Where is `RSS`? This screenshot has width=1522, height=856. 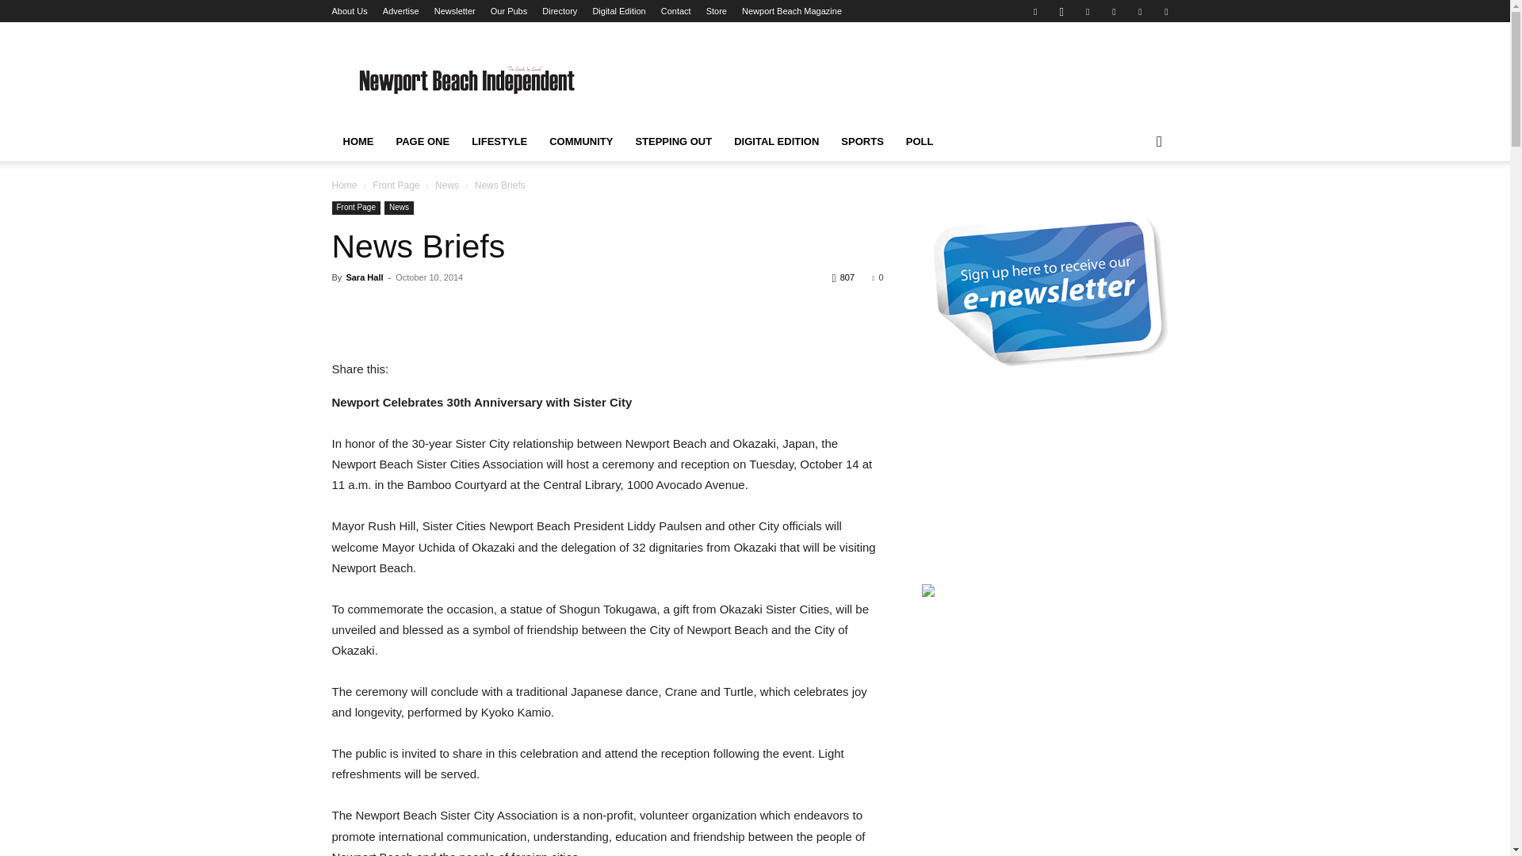 RSS is located at coordinates (1140, 11).